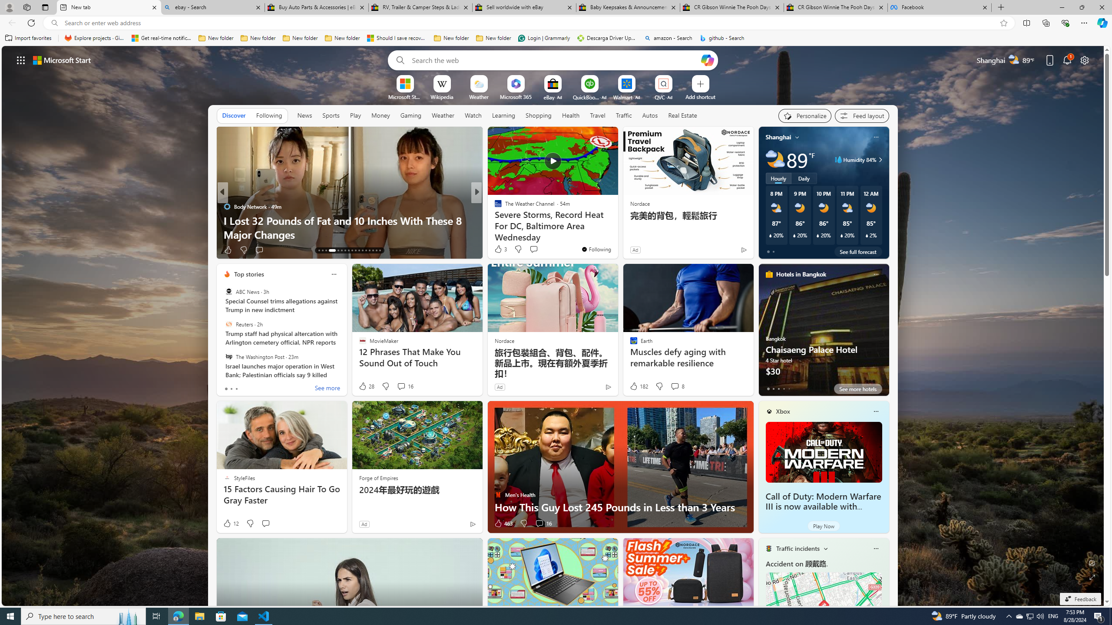 This screenshot has height=625, width=1112. What do you see at coordinates (380, 115) in the screenshot?
I see `Money` at bounding box center [380, 115].